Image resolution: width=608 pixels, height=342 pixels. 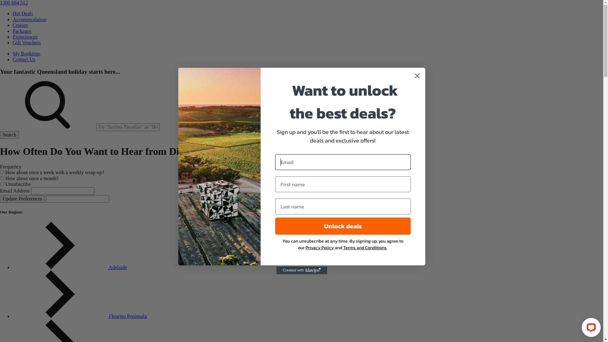 I want to click on Experiences, so click(x=25, y=37).